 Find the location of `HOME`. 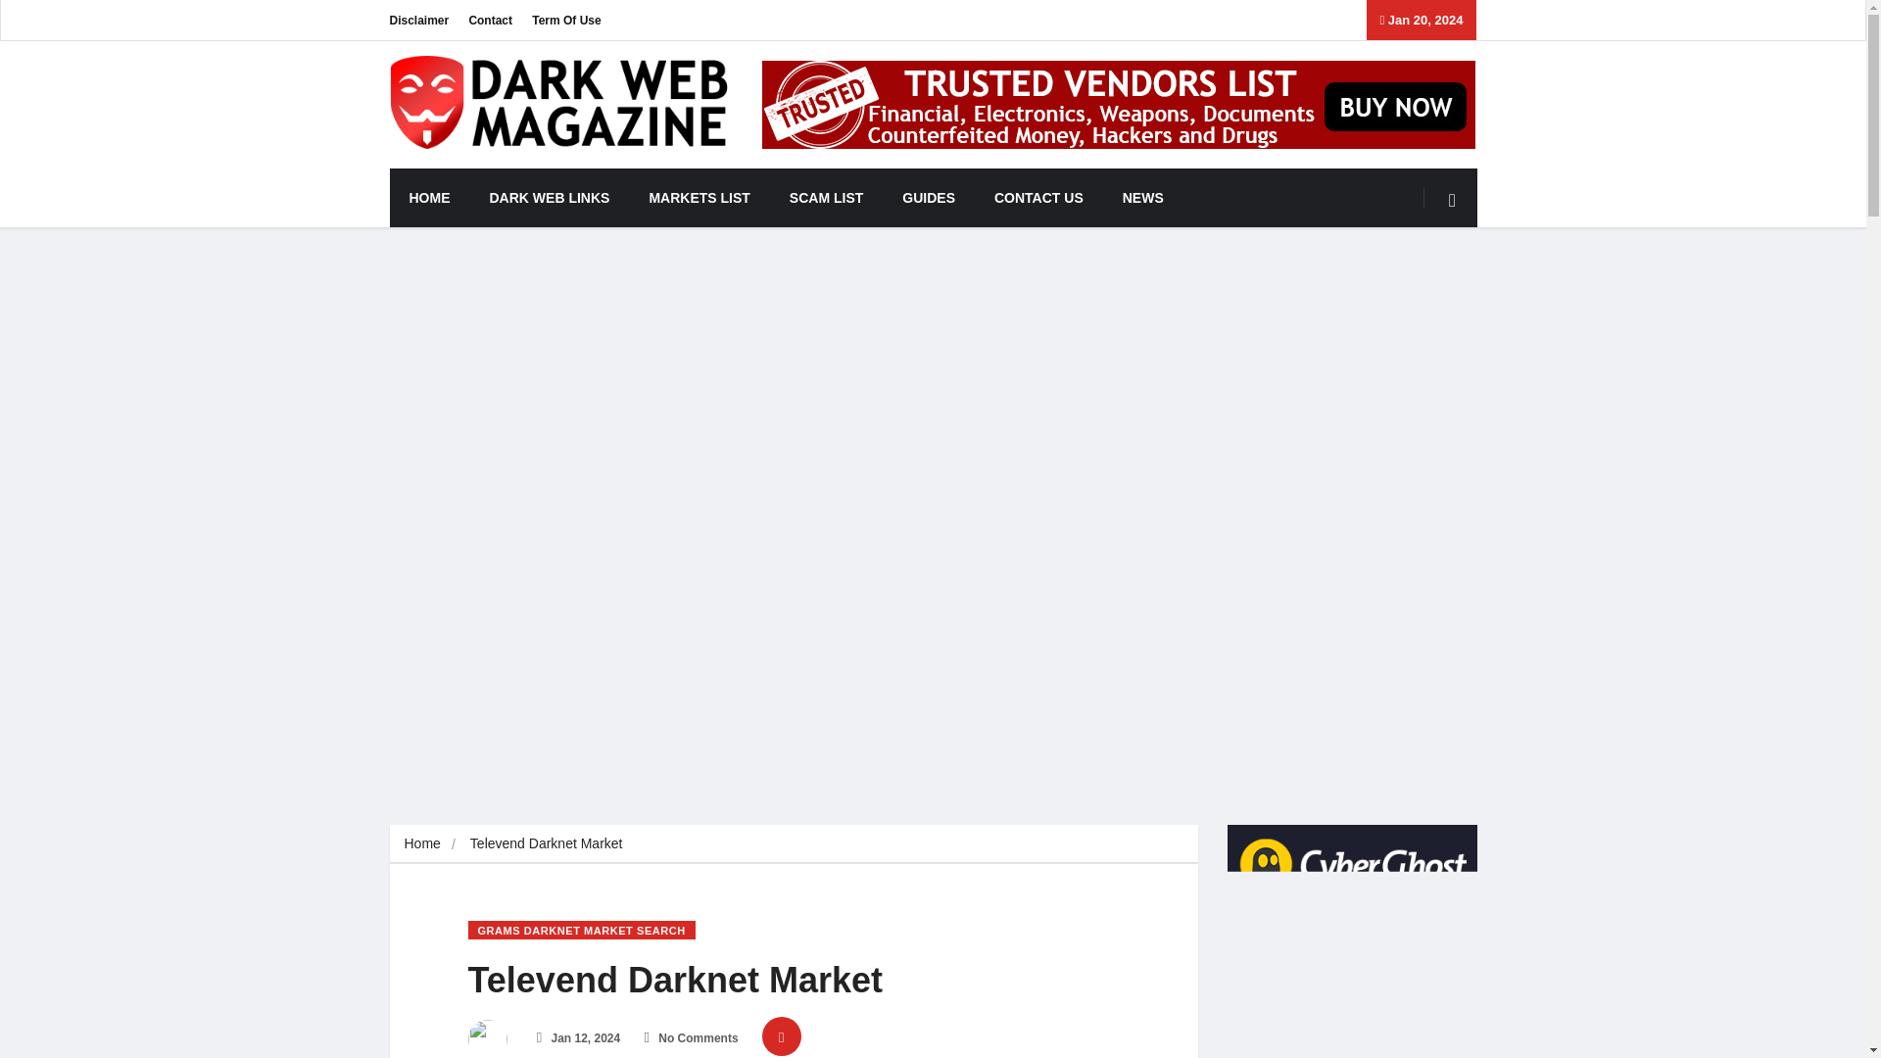

HOME is located at coordinates (429, 198).